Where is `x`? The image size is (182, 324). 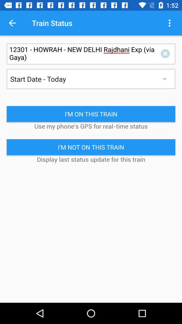 x is located at coordinates (166, 54).